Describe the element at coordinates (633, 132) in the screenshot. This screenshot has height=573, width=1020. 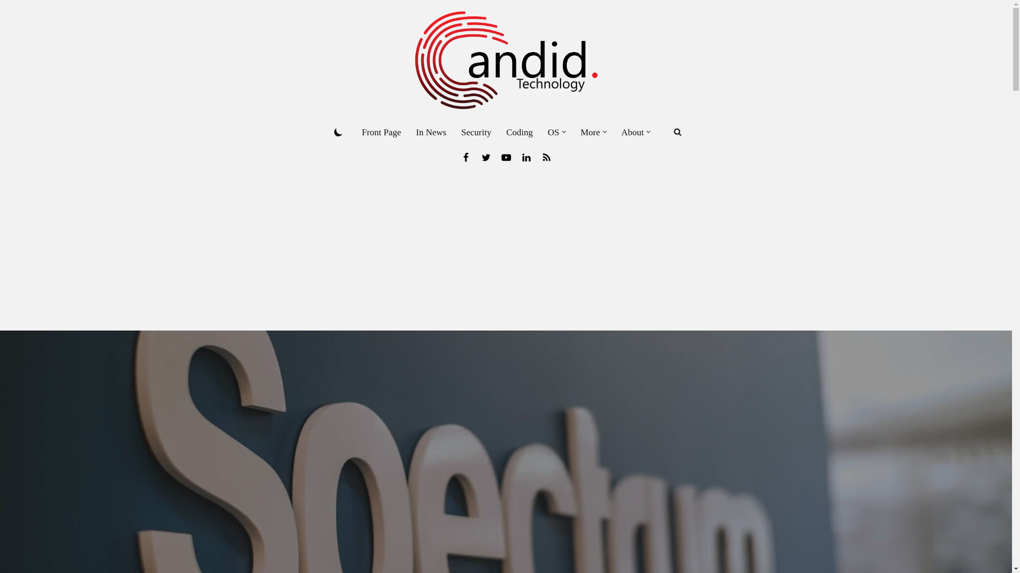
I see `About` at that location.